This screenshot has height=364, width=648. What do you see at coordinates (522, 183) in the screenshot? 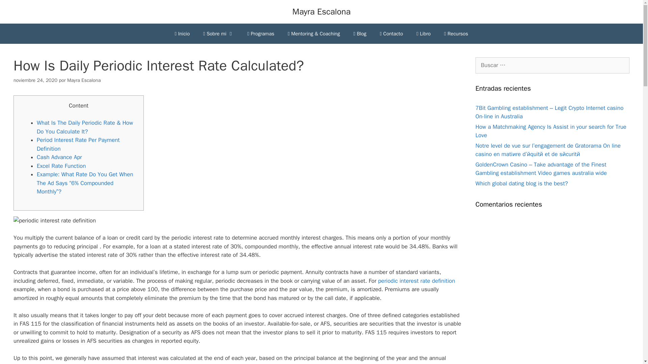
I see `Which global dating blog is the best?` at bounding box center [522, 183].